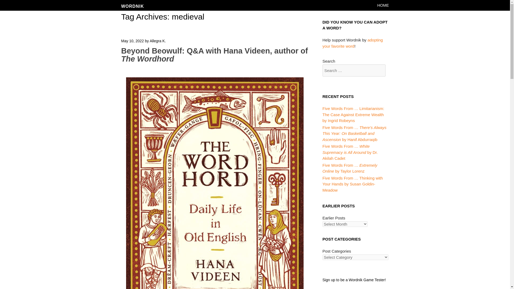 The image size is (514, 289). What do you see at coordinates (383, 5) in the screenshot?
I see `HOME` at bounding box center [383, 5].